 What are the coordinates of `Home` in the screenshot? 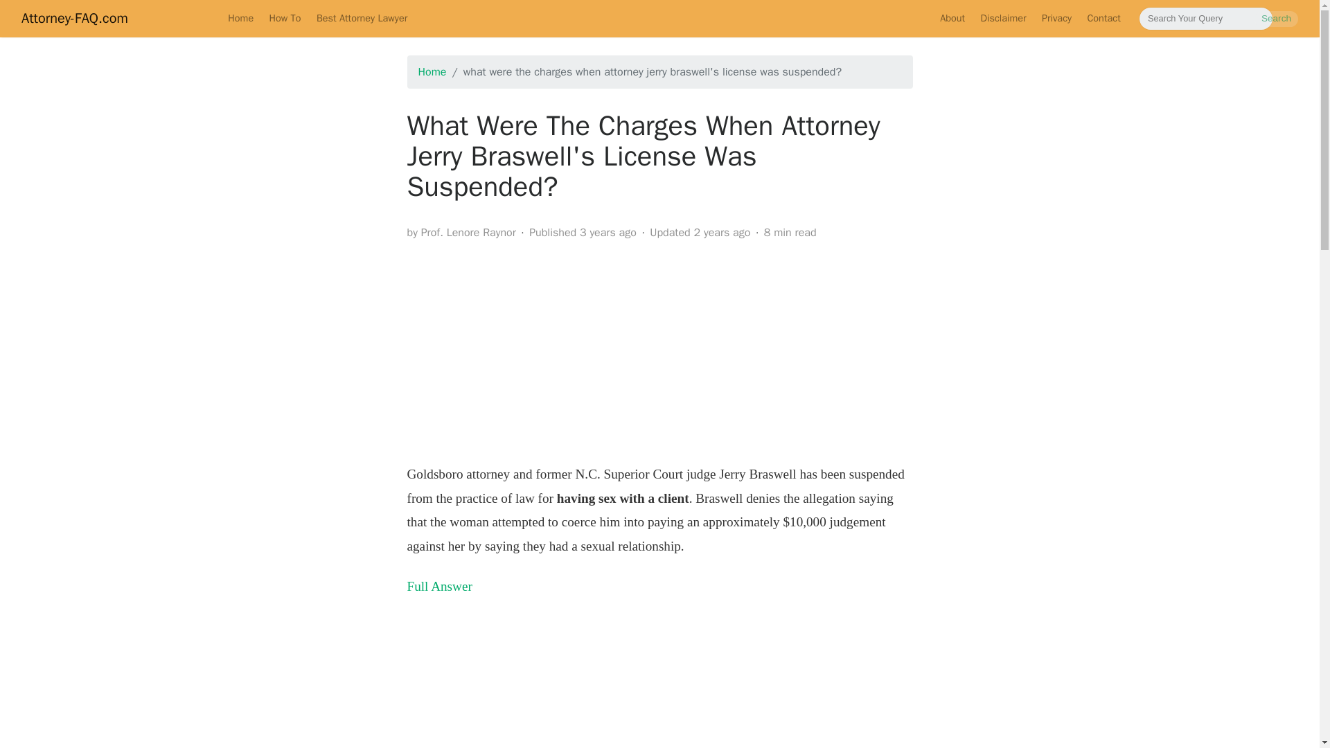 It's located at (432, 72).